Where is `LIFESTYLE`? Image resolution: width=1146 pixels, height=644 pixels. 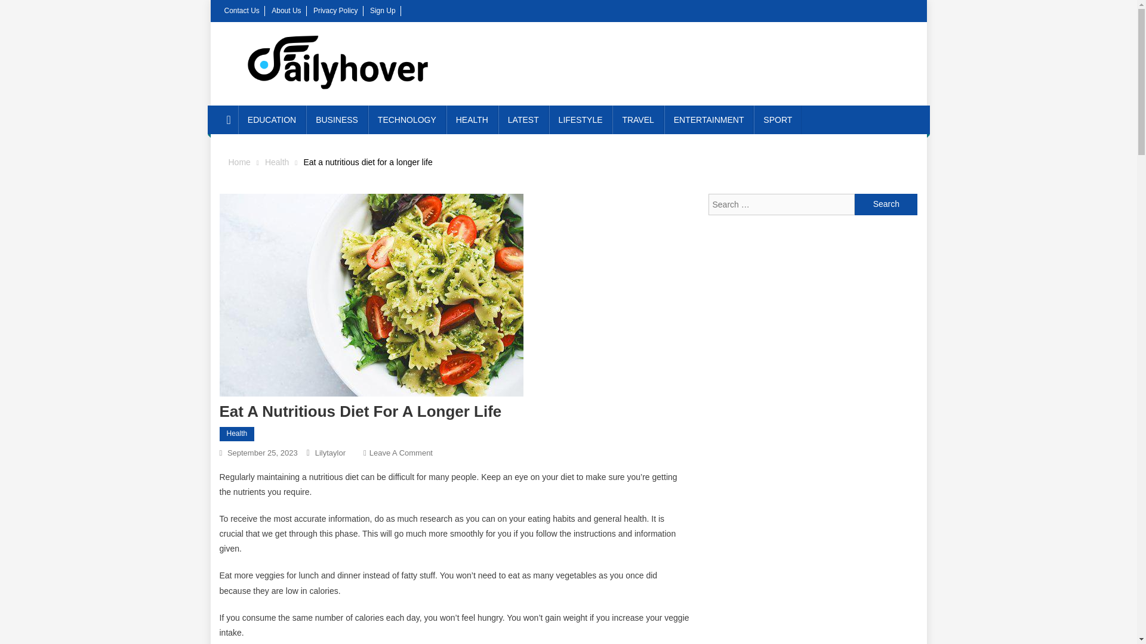 LIFESTYLE is located at coordinates (580, 119).